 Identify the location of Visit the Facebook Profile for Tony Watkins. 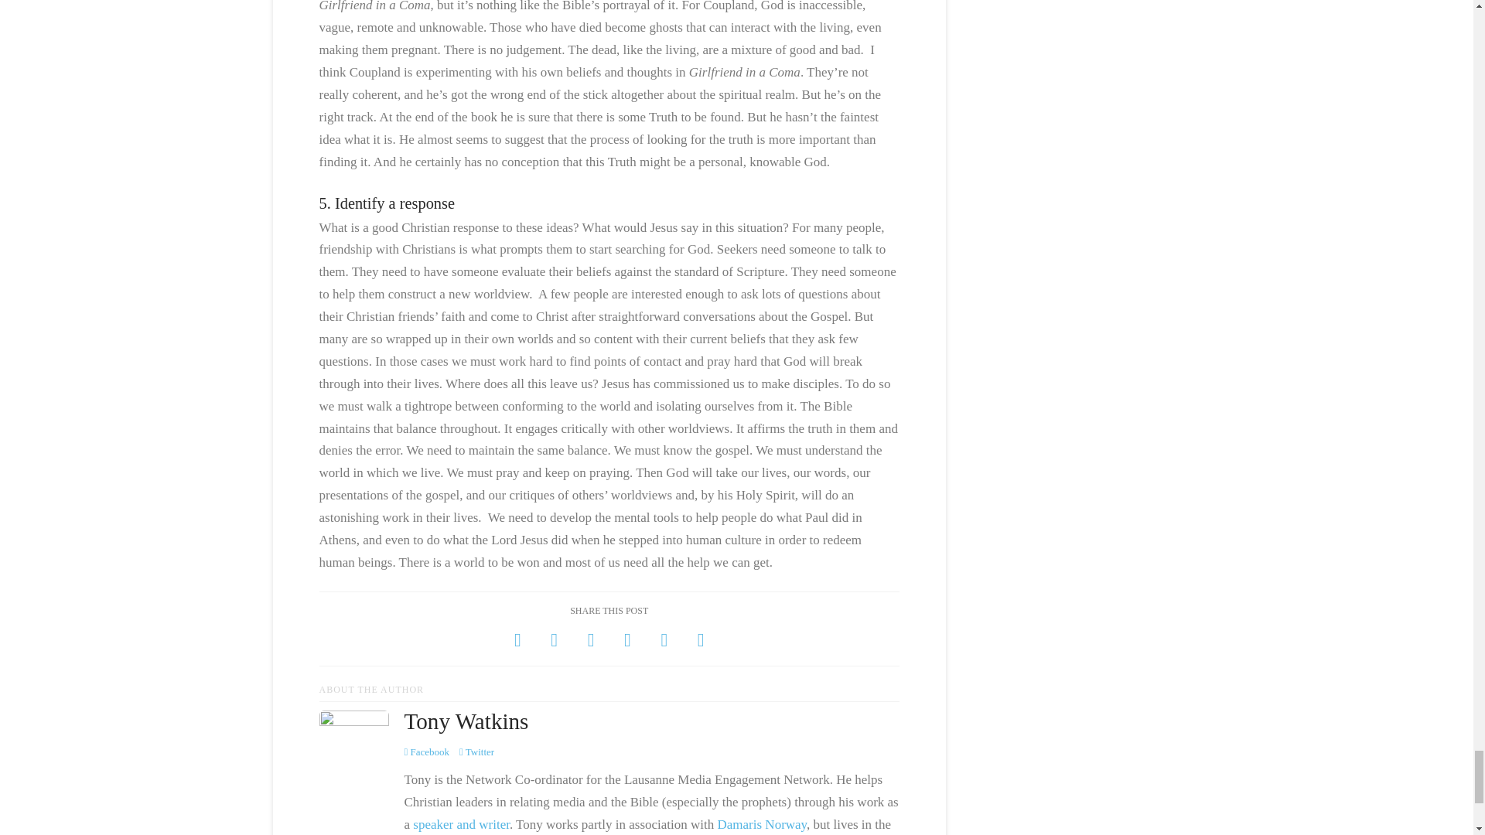
(427, 751).